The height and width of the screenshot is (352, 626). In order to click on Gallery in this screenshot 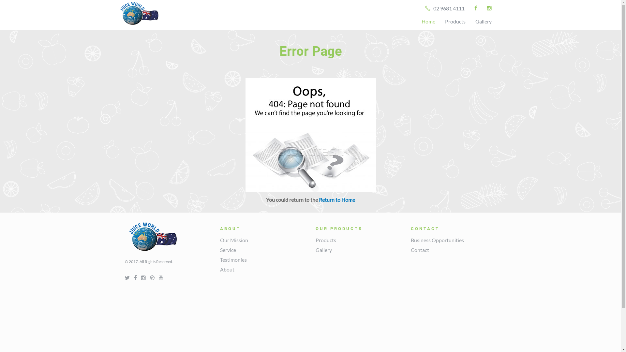, I will do `click(323, 250)`.